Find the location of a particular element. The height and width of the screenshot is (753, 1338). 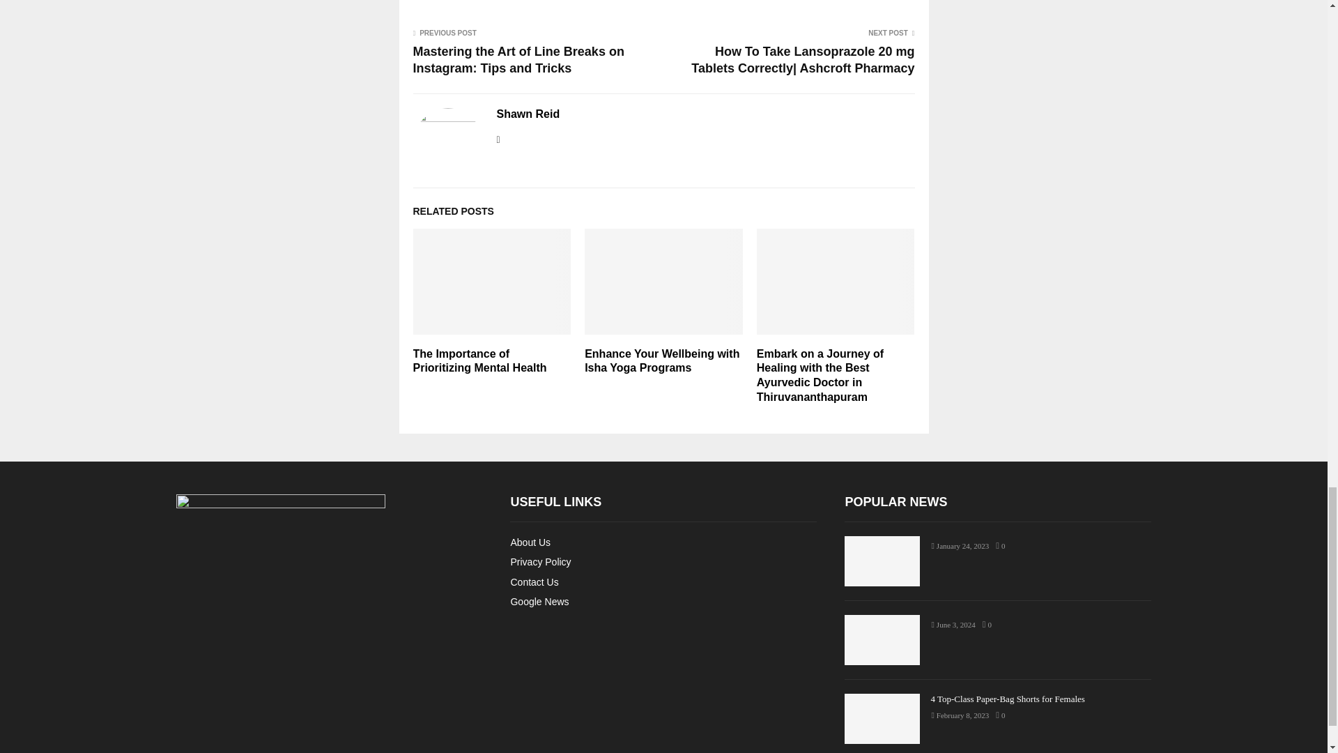

Shawn Reid is located at coordinates (528, 114).